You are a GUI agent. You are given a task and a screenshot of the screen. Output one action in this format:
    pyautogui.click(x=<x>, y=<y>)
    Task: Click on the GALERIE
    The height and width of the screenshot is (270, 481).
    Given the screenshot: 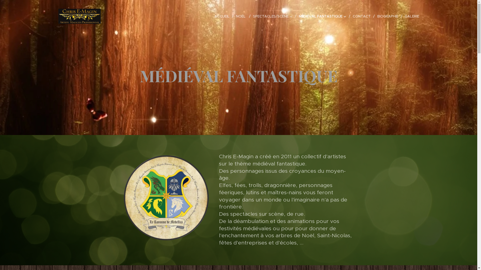 What is the action you would take?
    pyautogui.click(x=411, y=16)
    